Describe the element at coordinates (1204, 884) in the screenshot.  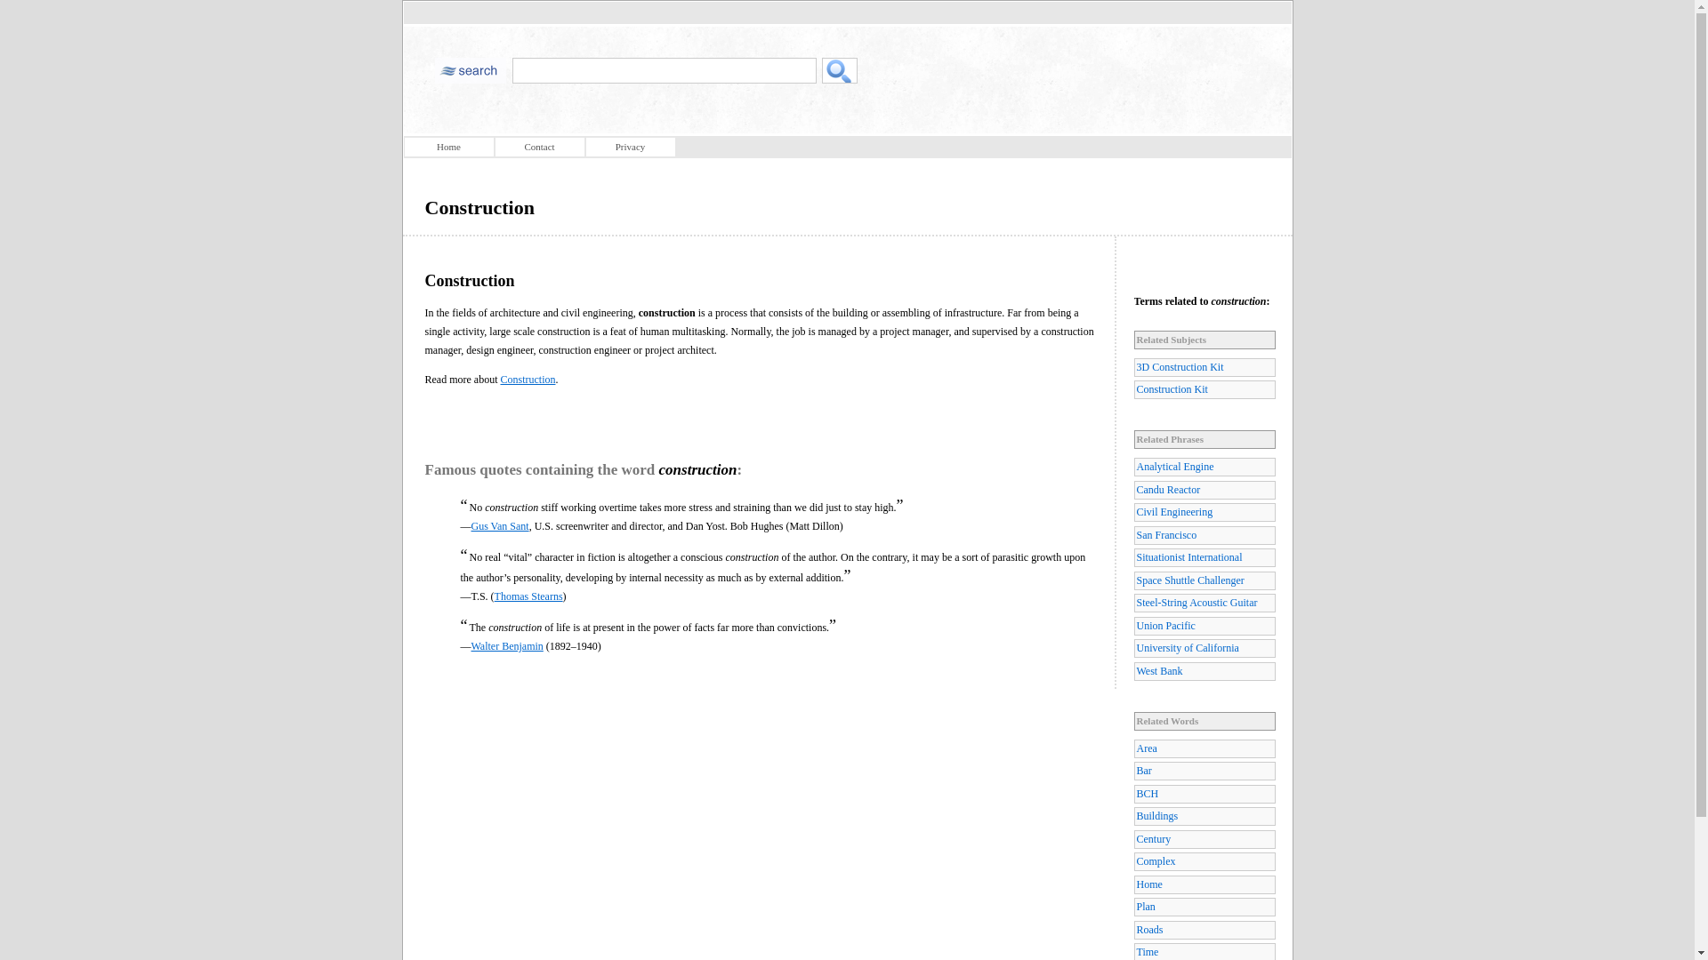
I see `Home` at that location.